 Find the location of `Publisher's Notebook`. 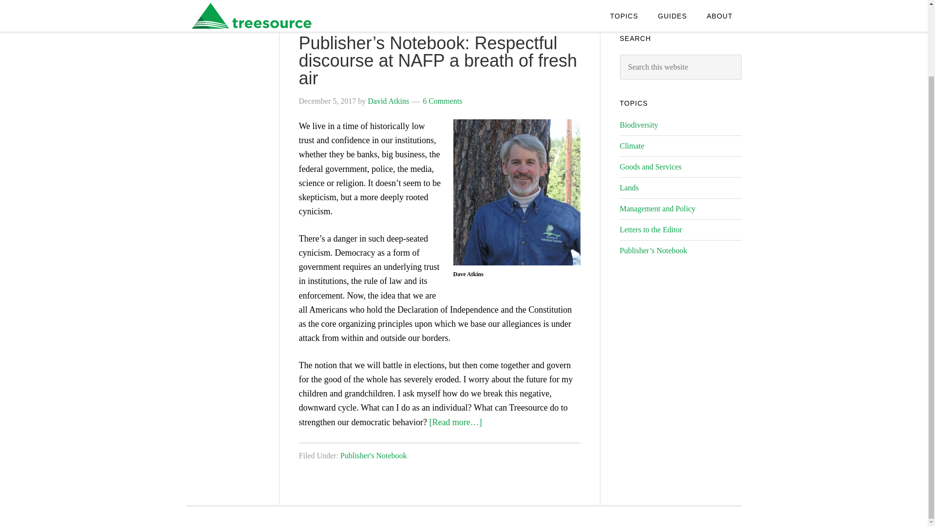

Publisher's Notebook is located at coordinates (373, 455).